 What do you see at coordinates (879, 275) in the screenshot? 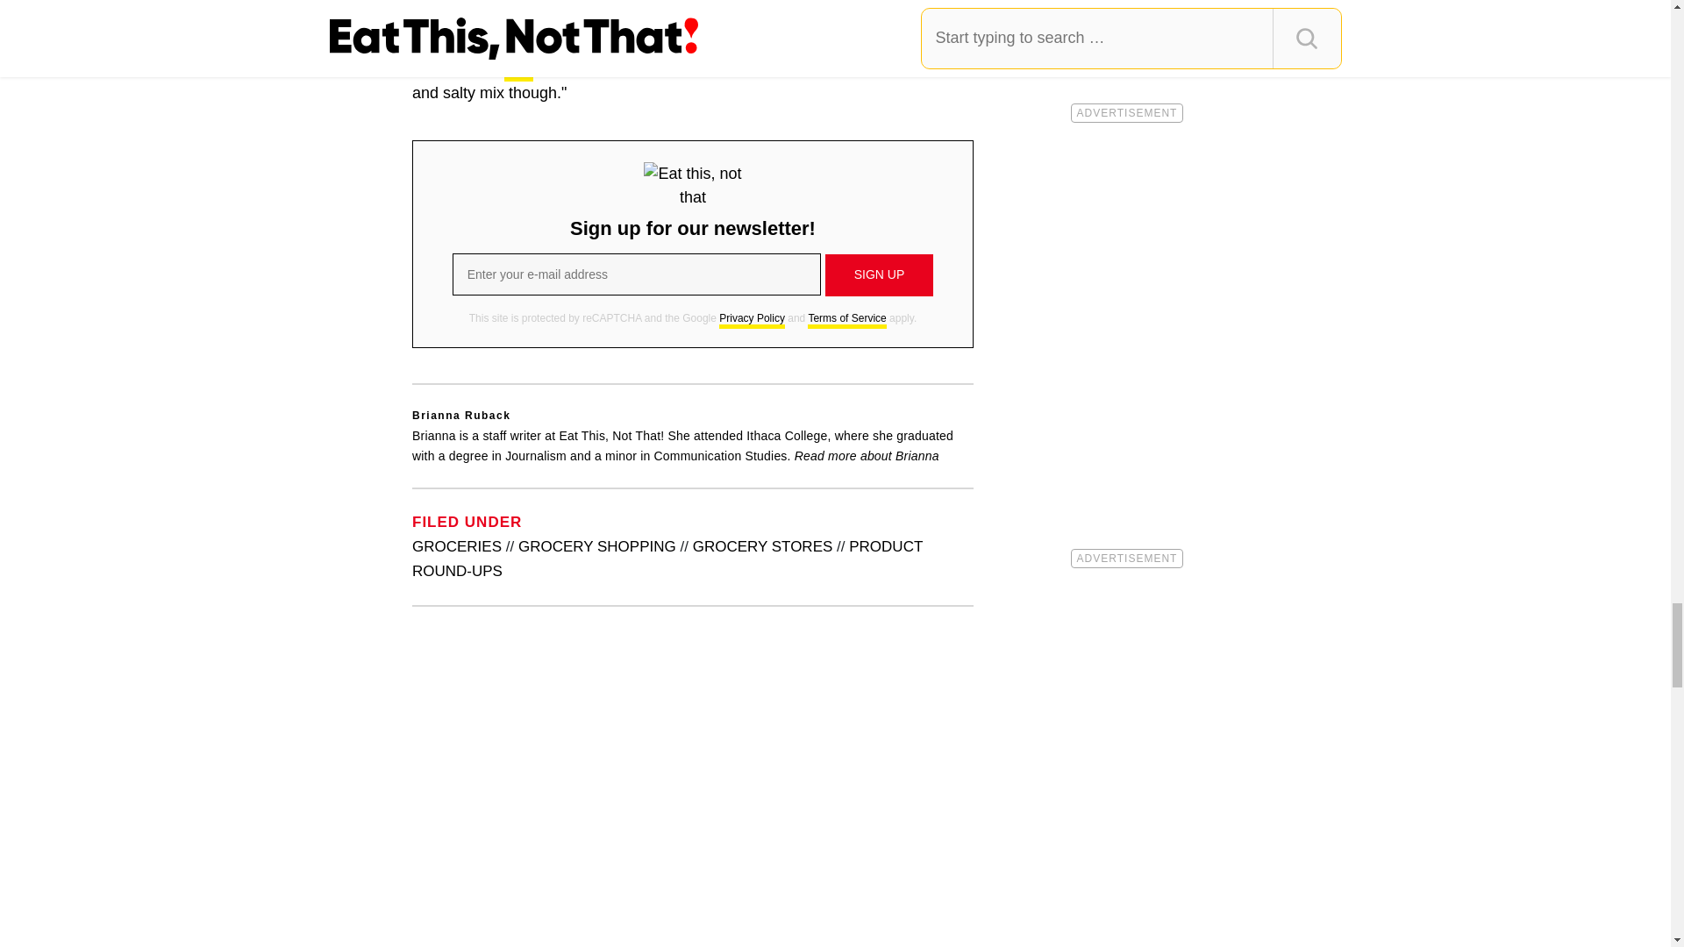
I see `Sign Up` at bounding box center [879, 275].